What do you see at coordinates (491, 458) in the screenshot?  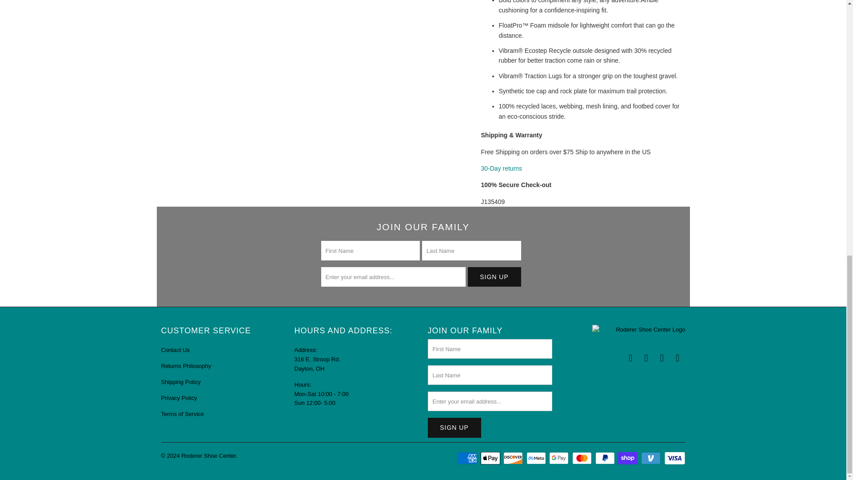 I see `Apple Pay` at bounding box center [491, 458].